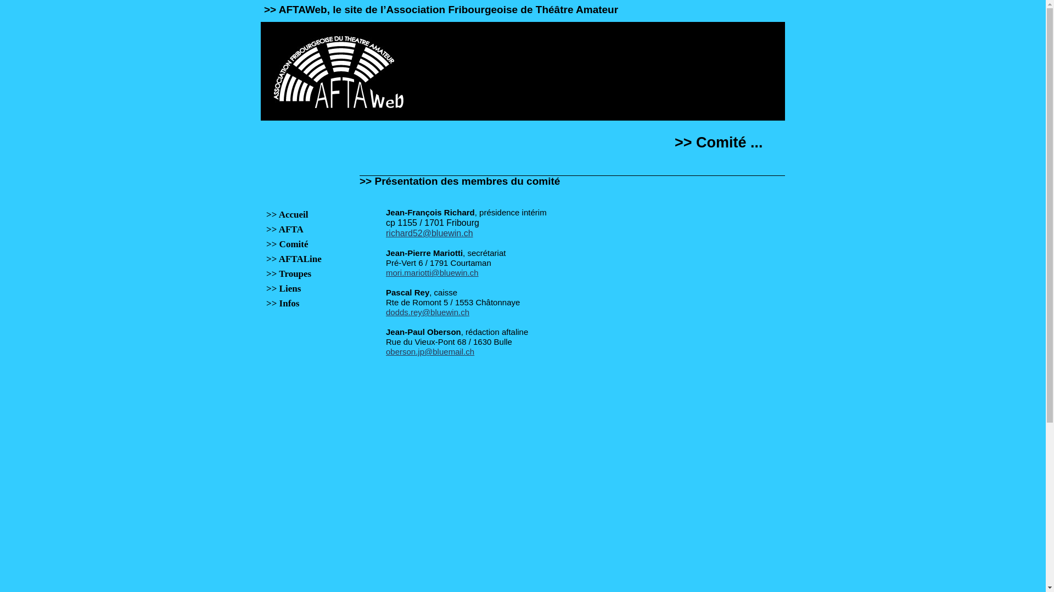 The width and height of the screenshot is (1054, 592). I want to click on dodds.rey@bluewin.ch, so click(428, 312).